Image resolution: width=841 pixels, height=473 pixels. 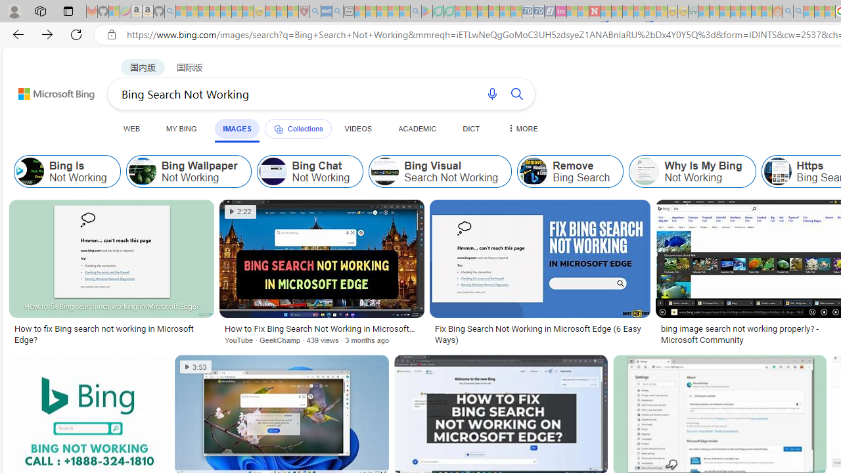 I want to click on 14 Common Myths Debunked By Scientific Facts - Sleeping, so click(x=616, y=12).